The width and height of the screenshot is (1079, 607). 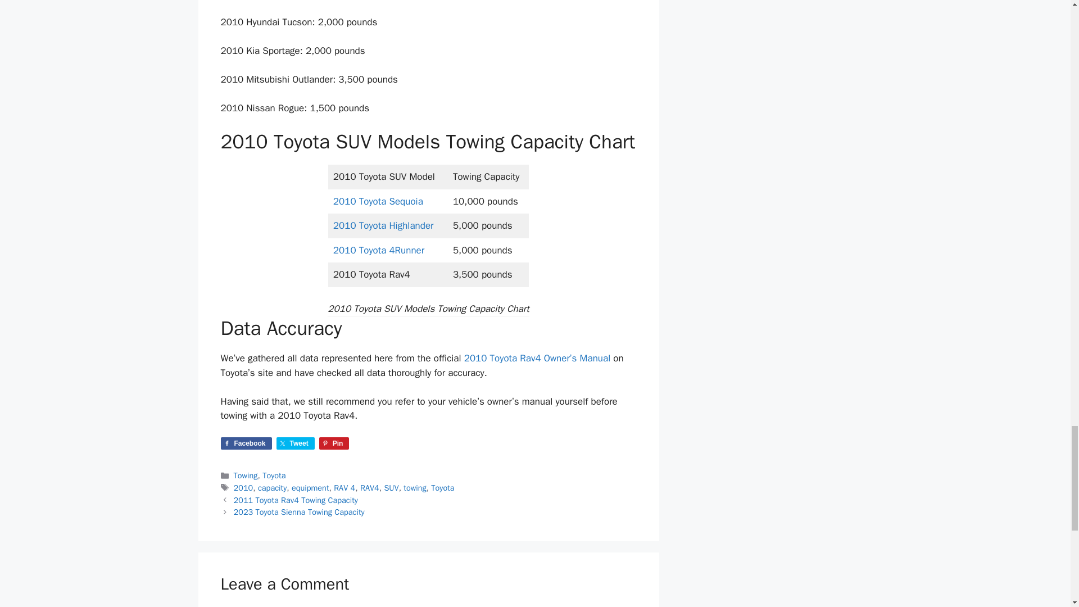 I want to click on Share on Twitter, so click(x=296, y=443).